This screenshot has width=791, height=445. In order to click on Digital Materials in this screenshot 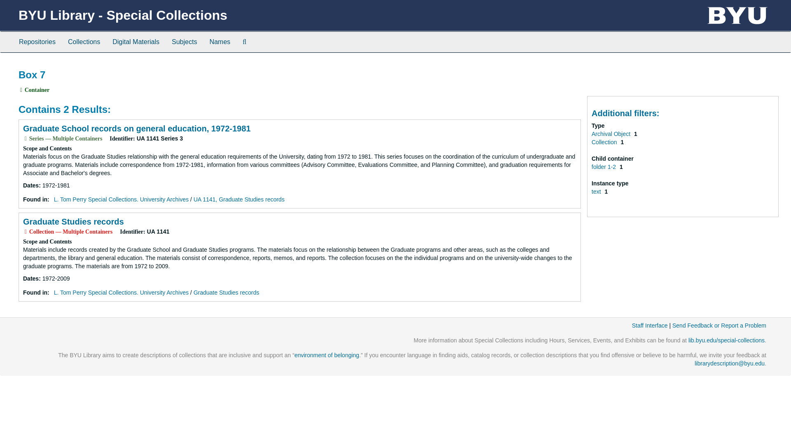, I will do `click(136, 42)`.